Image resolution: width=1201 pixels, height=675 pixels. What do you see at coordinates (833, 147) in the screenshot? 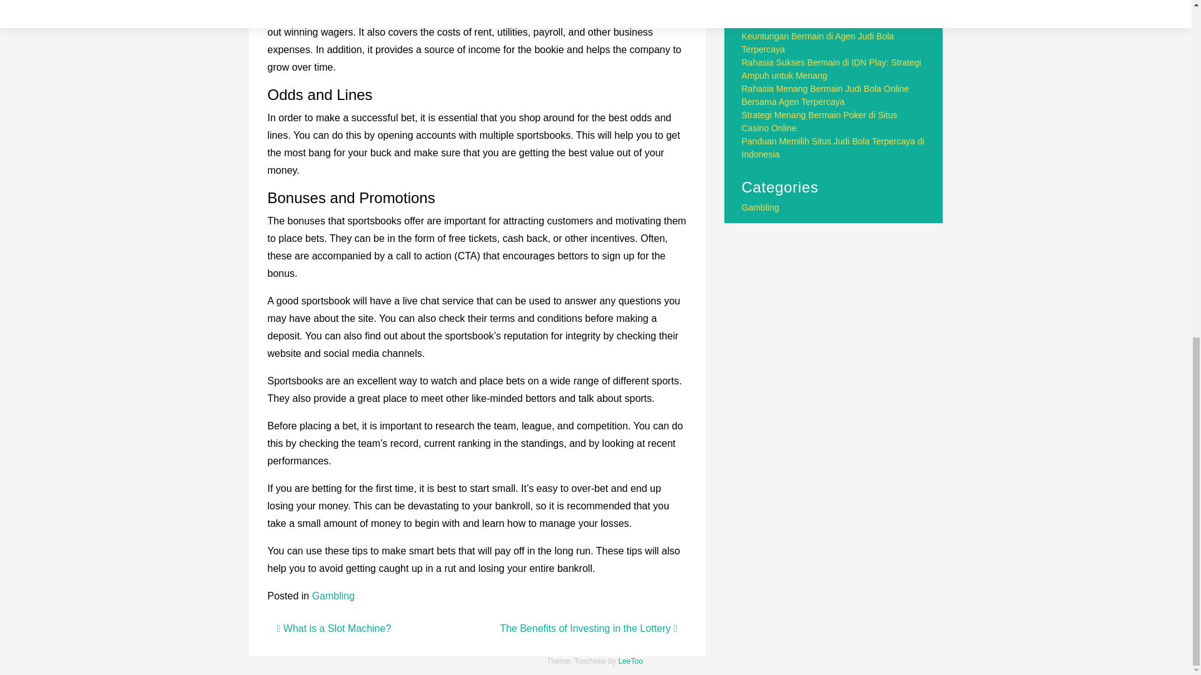
I see `Panduan Memilih Situs Judi Bola Terpercaya di Indonesia` at bounding box center [833, 147].